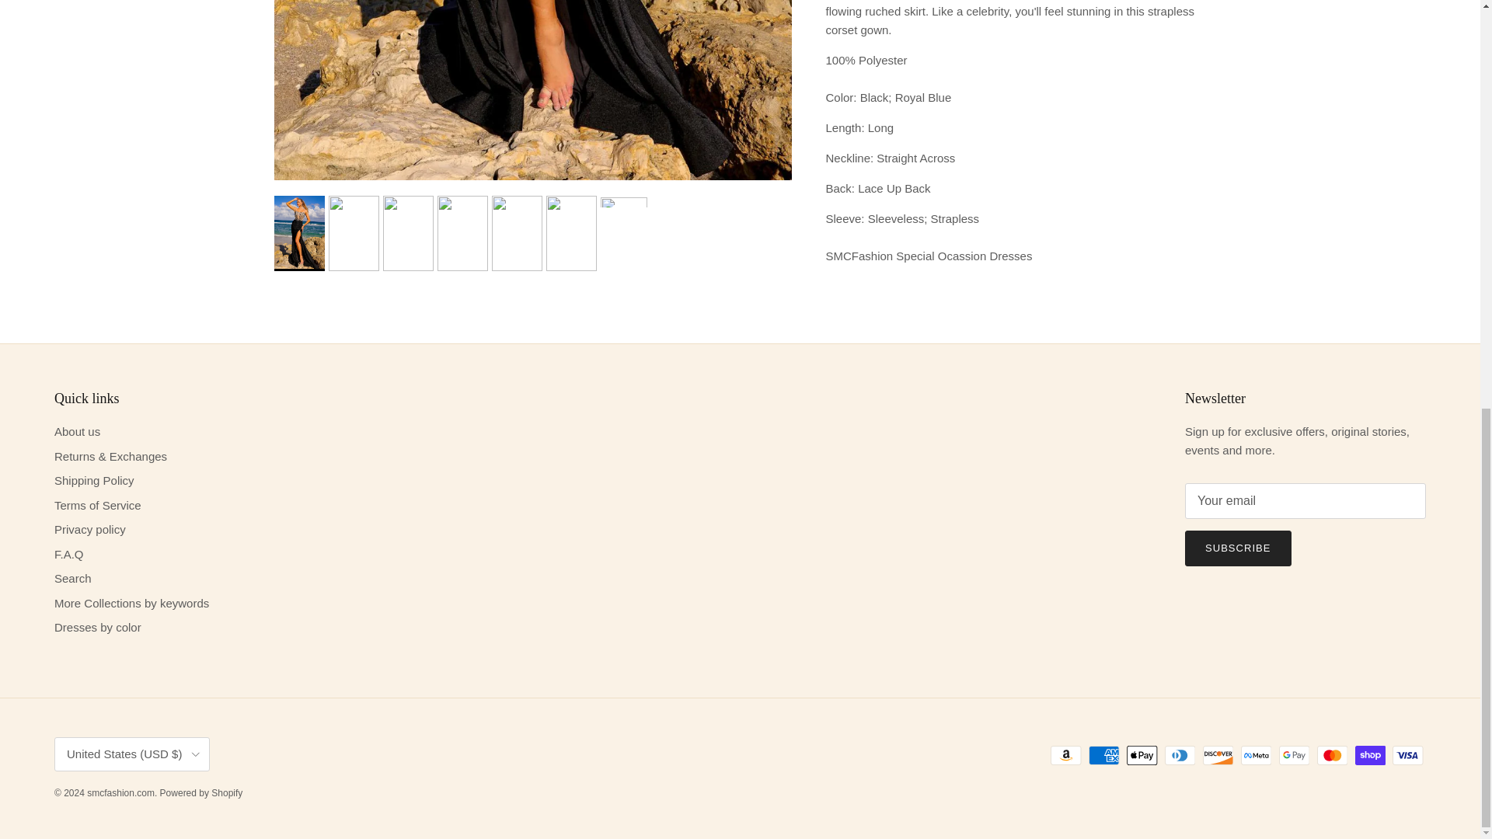  Describe the element at coordinates (1142, 755) in the screenshot. I see `Apple Pay` at that location.